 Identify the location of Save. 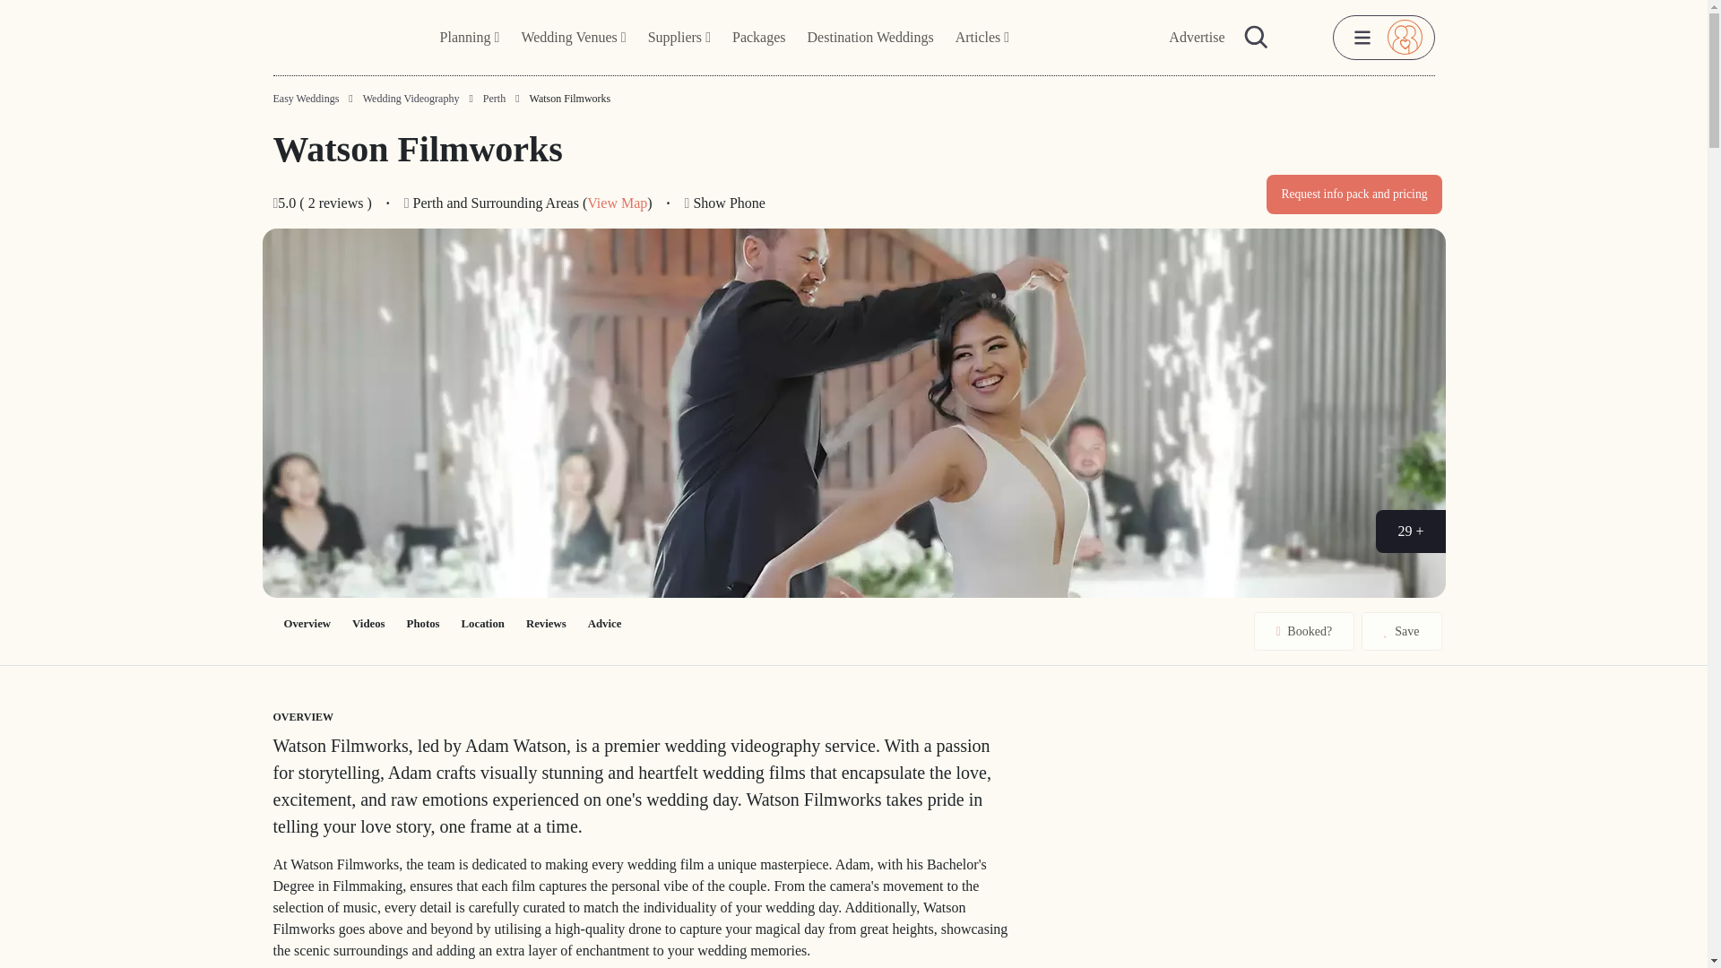
(1401, 631).